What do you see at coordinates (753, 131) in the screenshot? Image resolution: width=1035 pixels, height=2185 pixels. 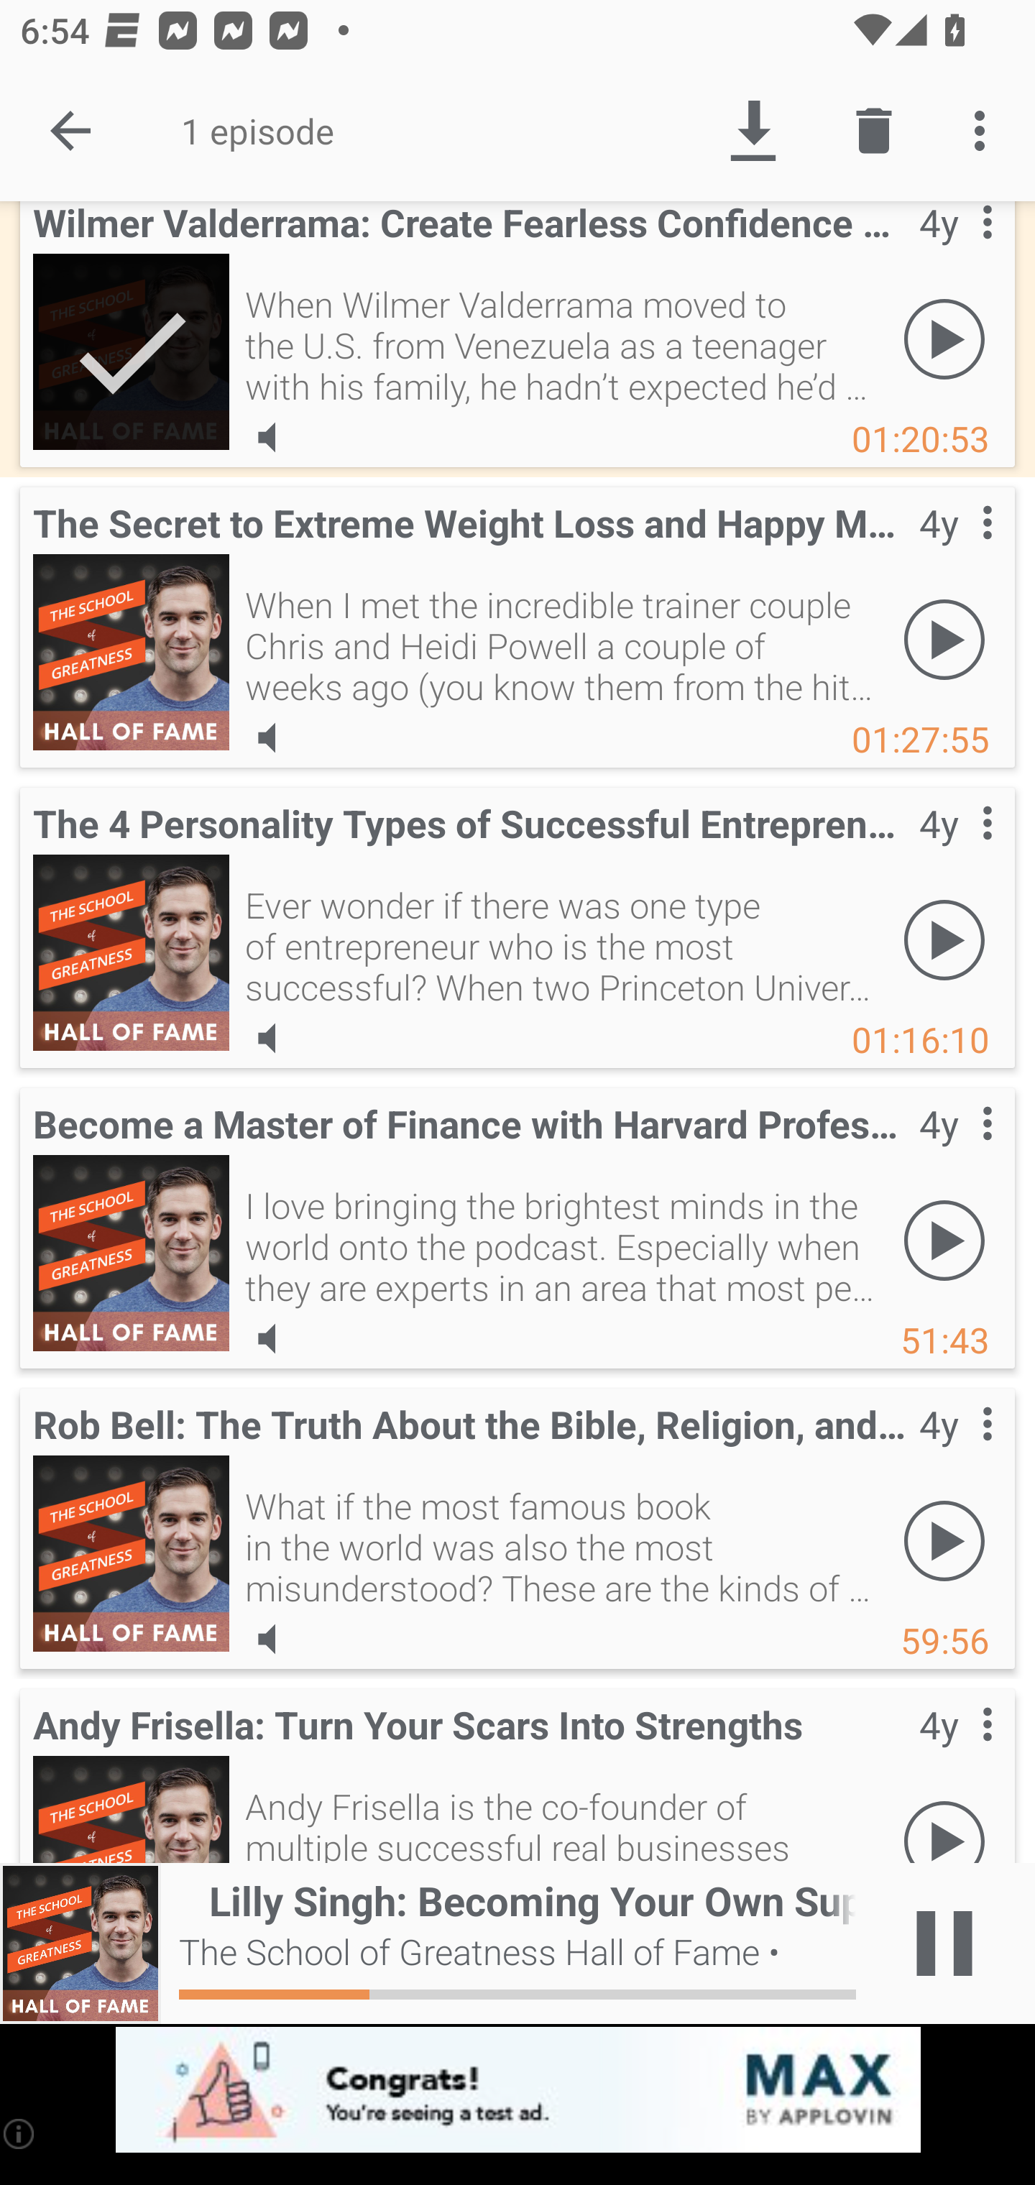 I see `Download` at bounding box center [753, 131].